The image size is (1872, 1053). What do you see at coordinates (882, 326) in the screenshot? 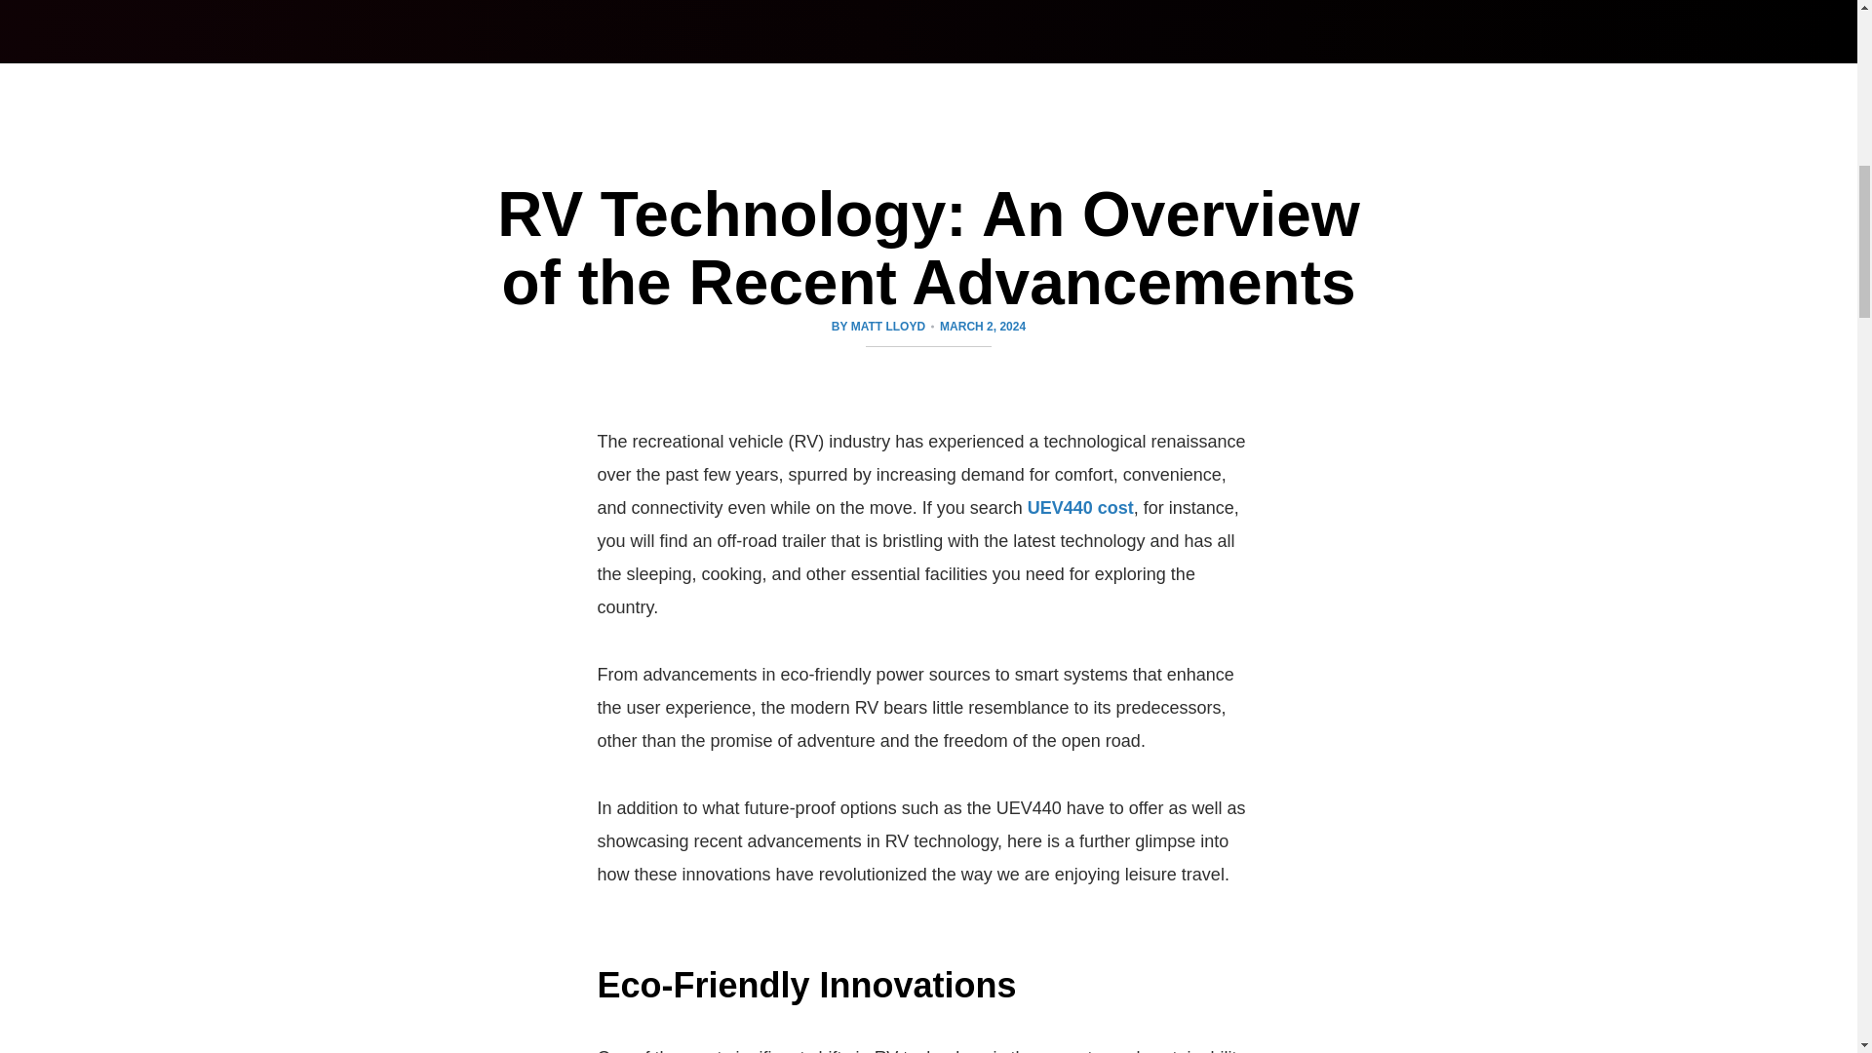
I see `View all posts by Matt Lloyd` at bounding box center [882, 326].